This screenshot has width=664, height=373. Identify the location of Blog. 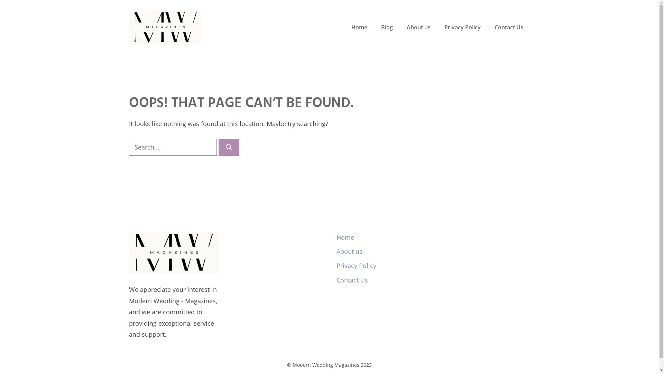
(387, 27).